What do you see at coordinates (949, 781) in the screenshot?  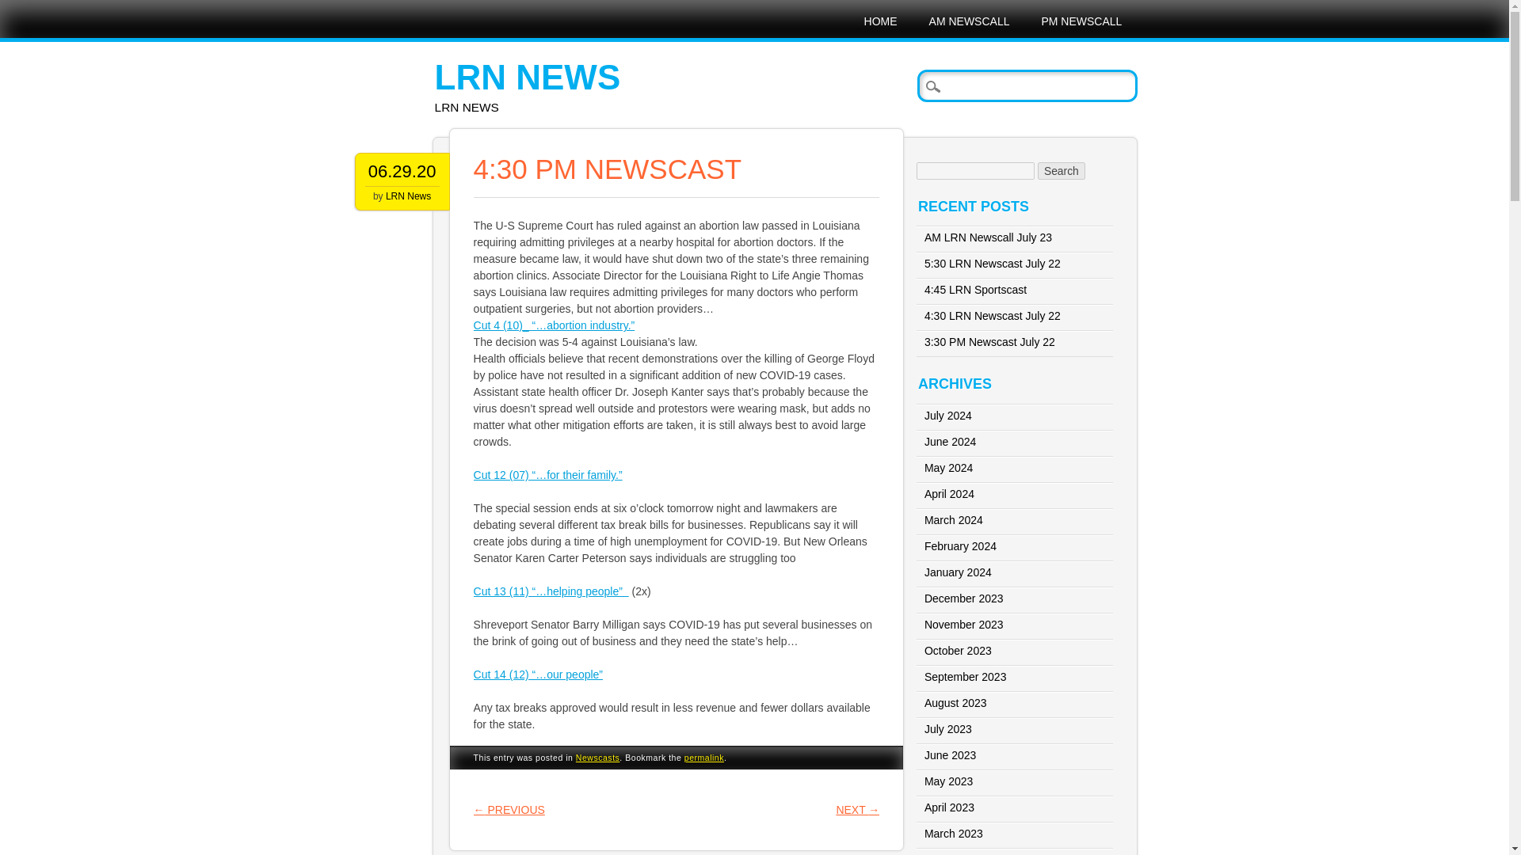 I see `May 2023` at bounding box center [949, 781].